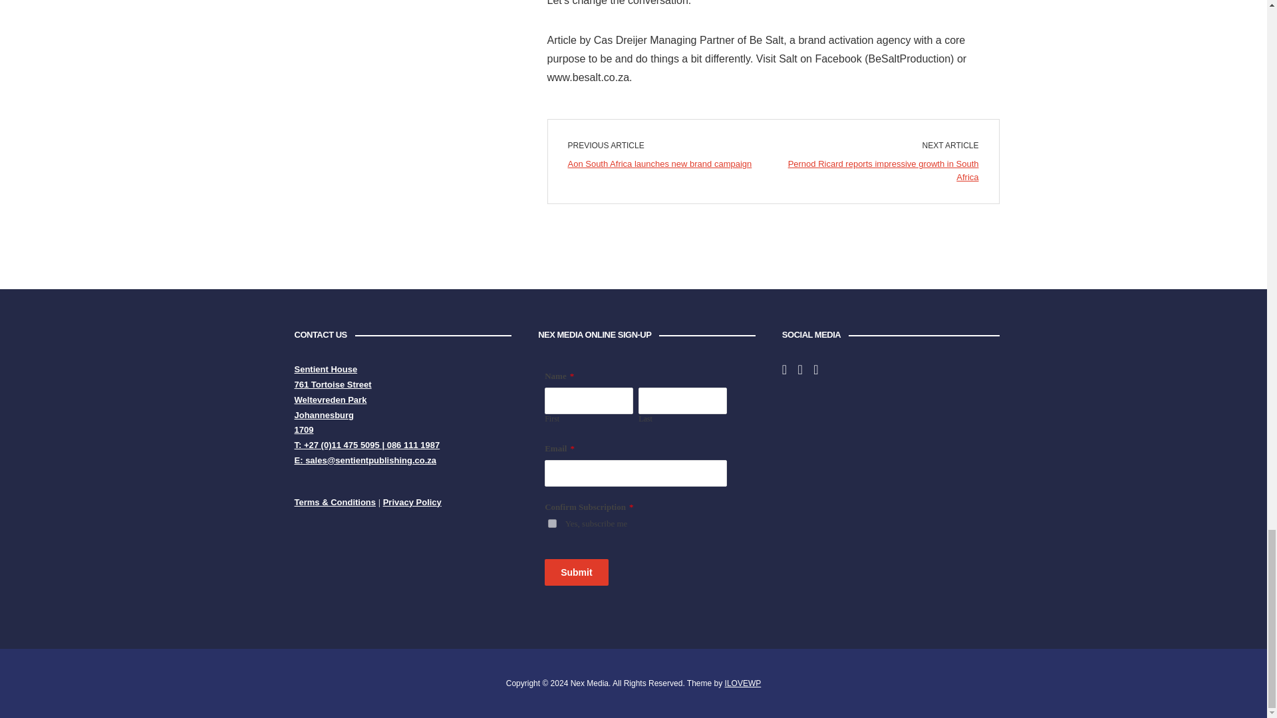 This screenshot has height=718, width=1277. What do you see at coordinates (883, 170) in the screenshot?
I see `Pernod Ricard reports impressive growth in South Africa` at bounding box center [883, 170].